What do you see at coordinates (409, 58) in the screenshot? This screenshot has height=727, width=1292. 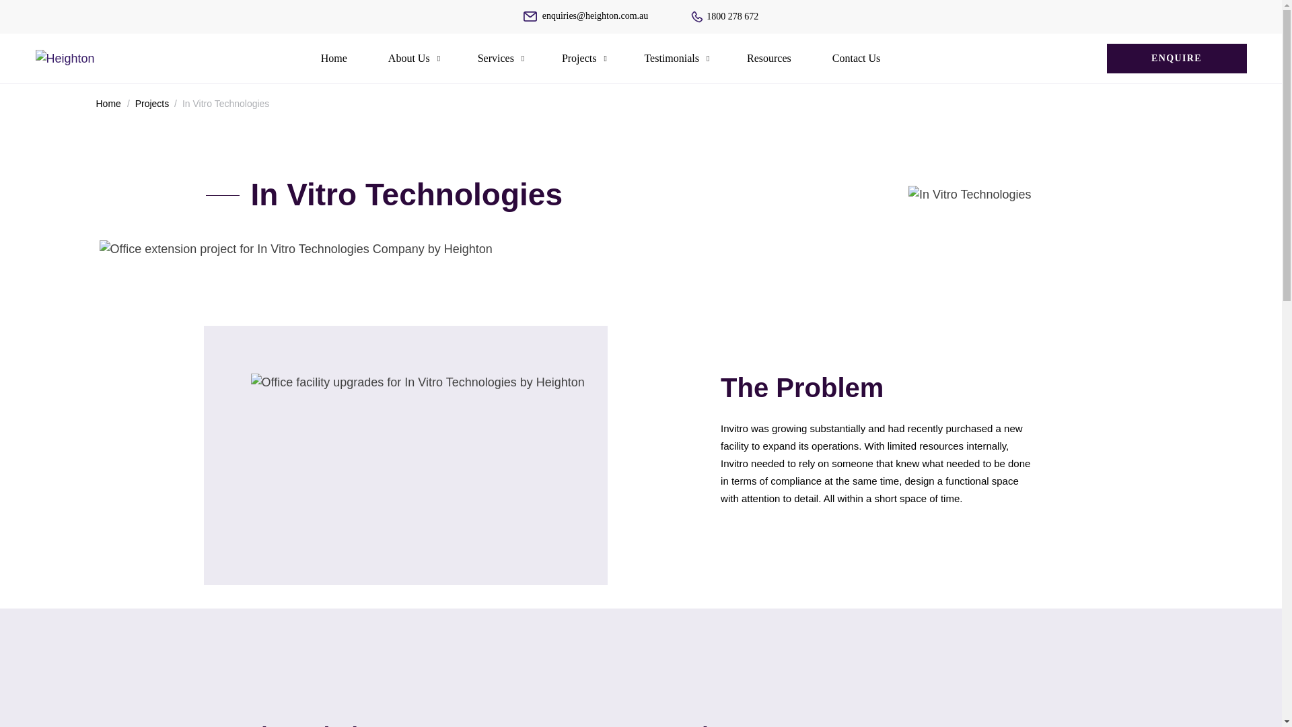 I see `About Us` at bounding box center [409, 58].